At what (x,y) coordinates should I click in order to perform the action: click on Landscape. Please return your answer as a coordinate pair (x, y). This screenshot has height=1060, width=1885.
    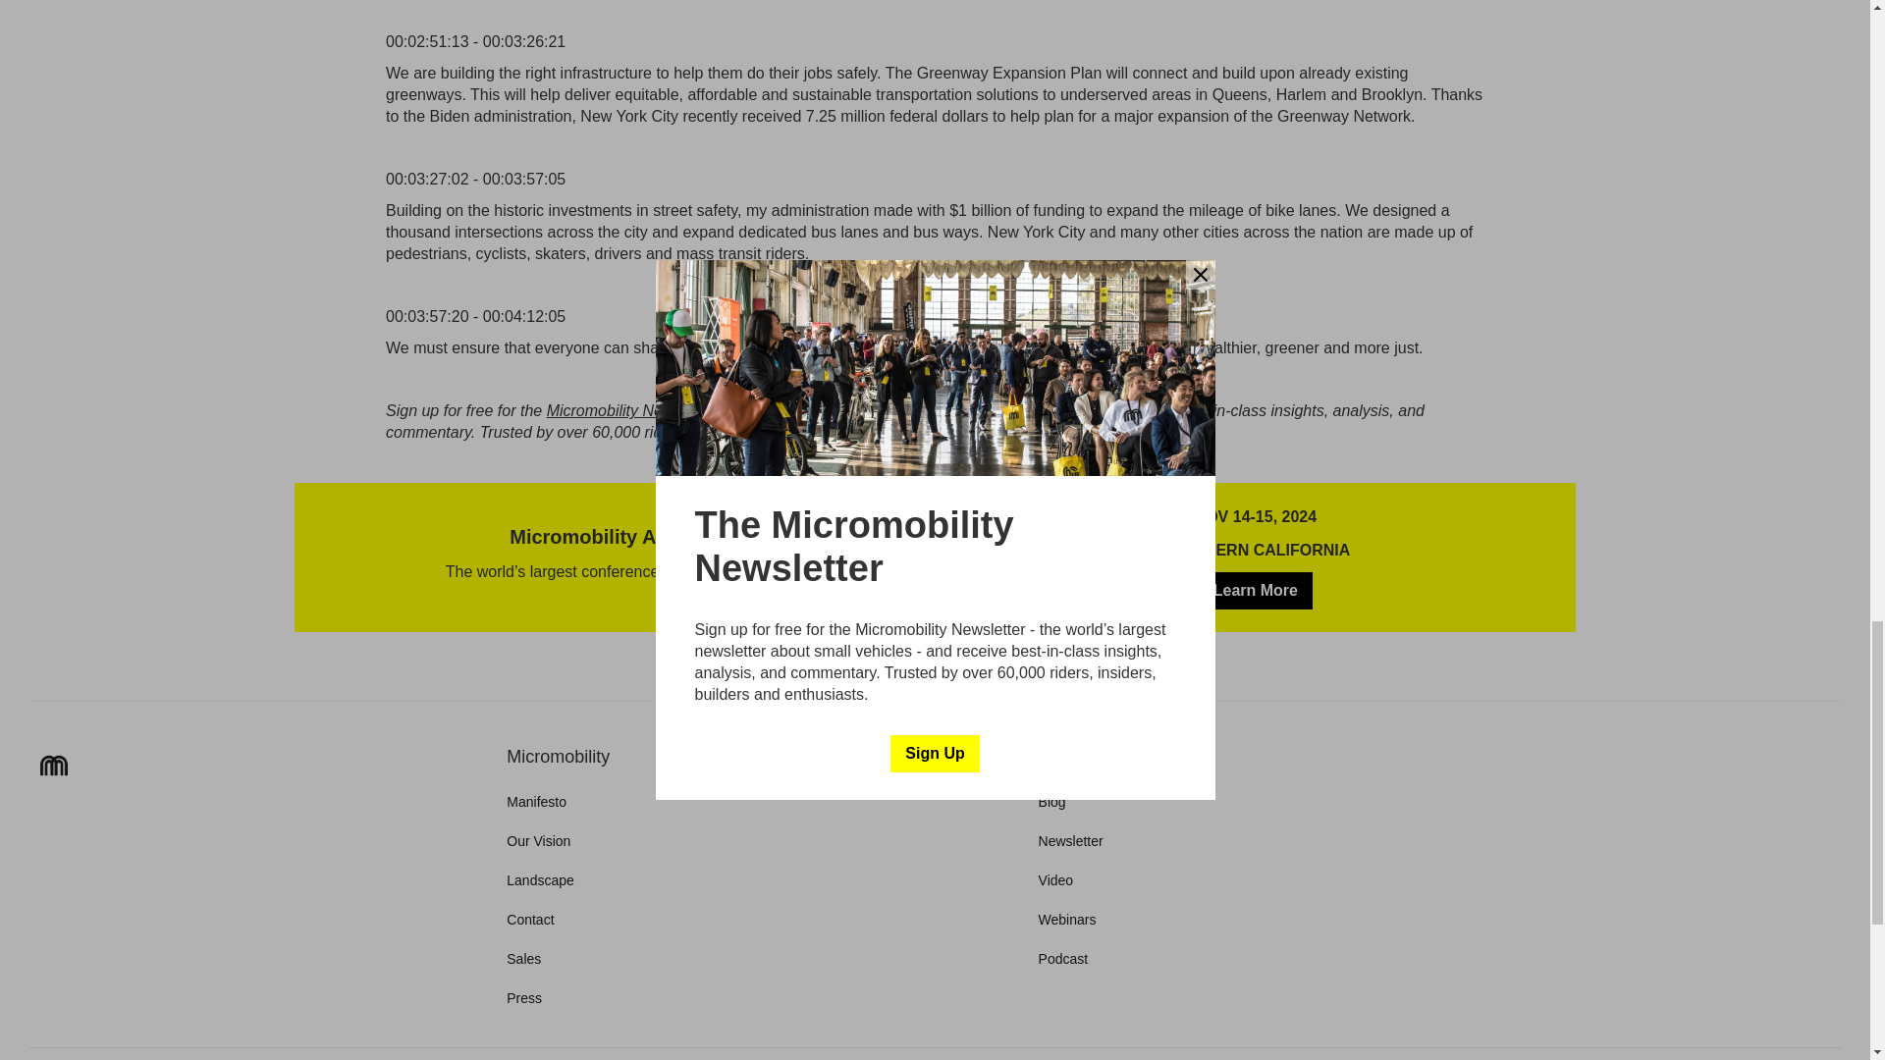
    Looking at the image, I should click on (540, 879).